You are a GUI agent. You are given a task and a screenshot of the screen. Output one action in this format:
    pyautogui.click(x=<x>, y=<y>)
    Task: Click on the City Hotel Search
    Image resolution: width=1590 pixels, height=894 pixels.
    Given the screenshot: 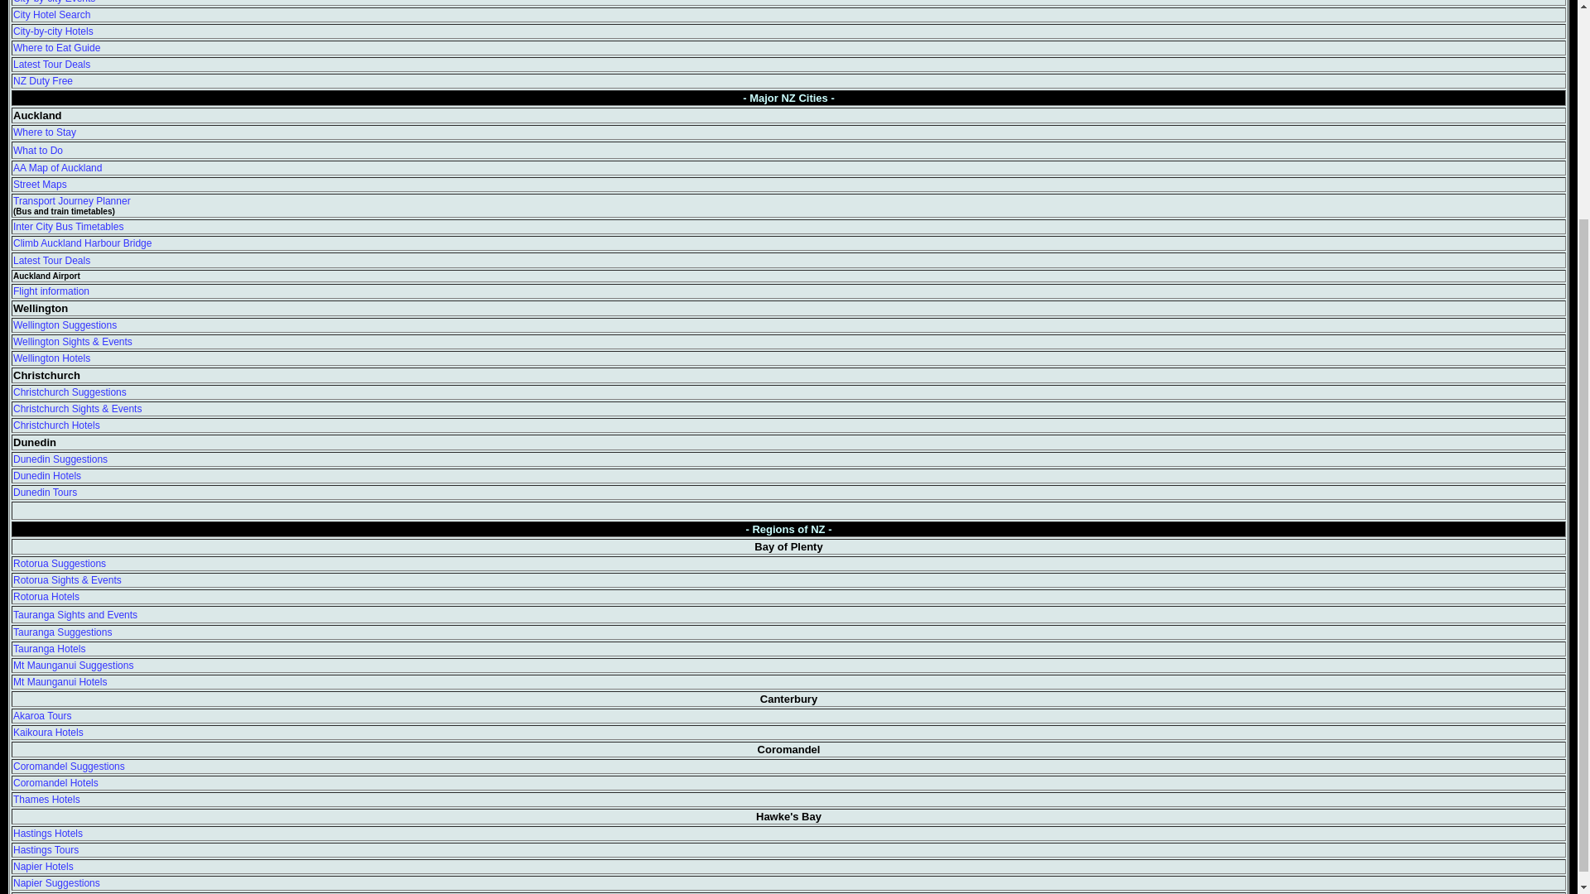 What is the action you would take?
    pyautogui.click(x=51, y=14)
    